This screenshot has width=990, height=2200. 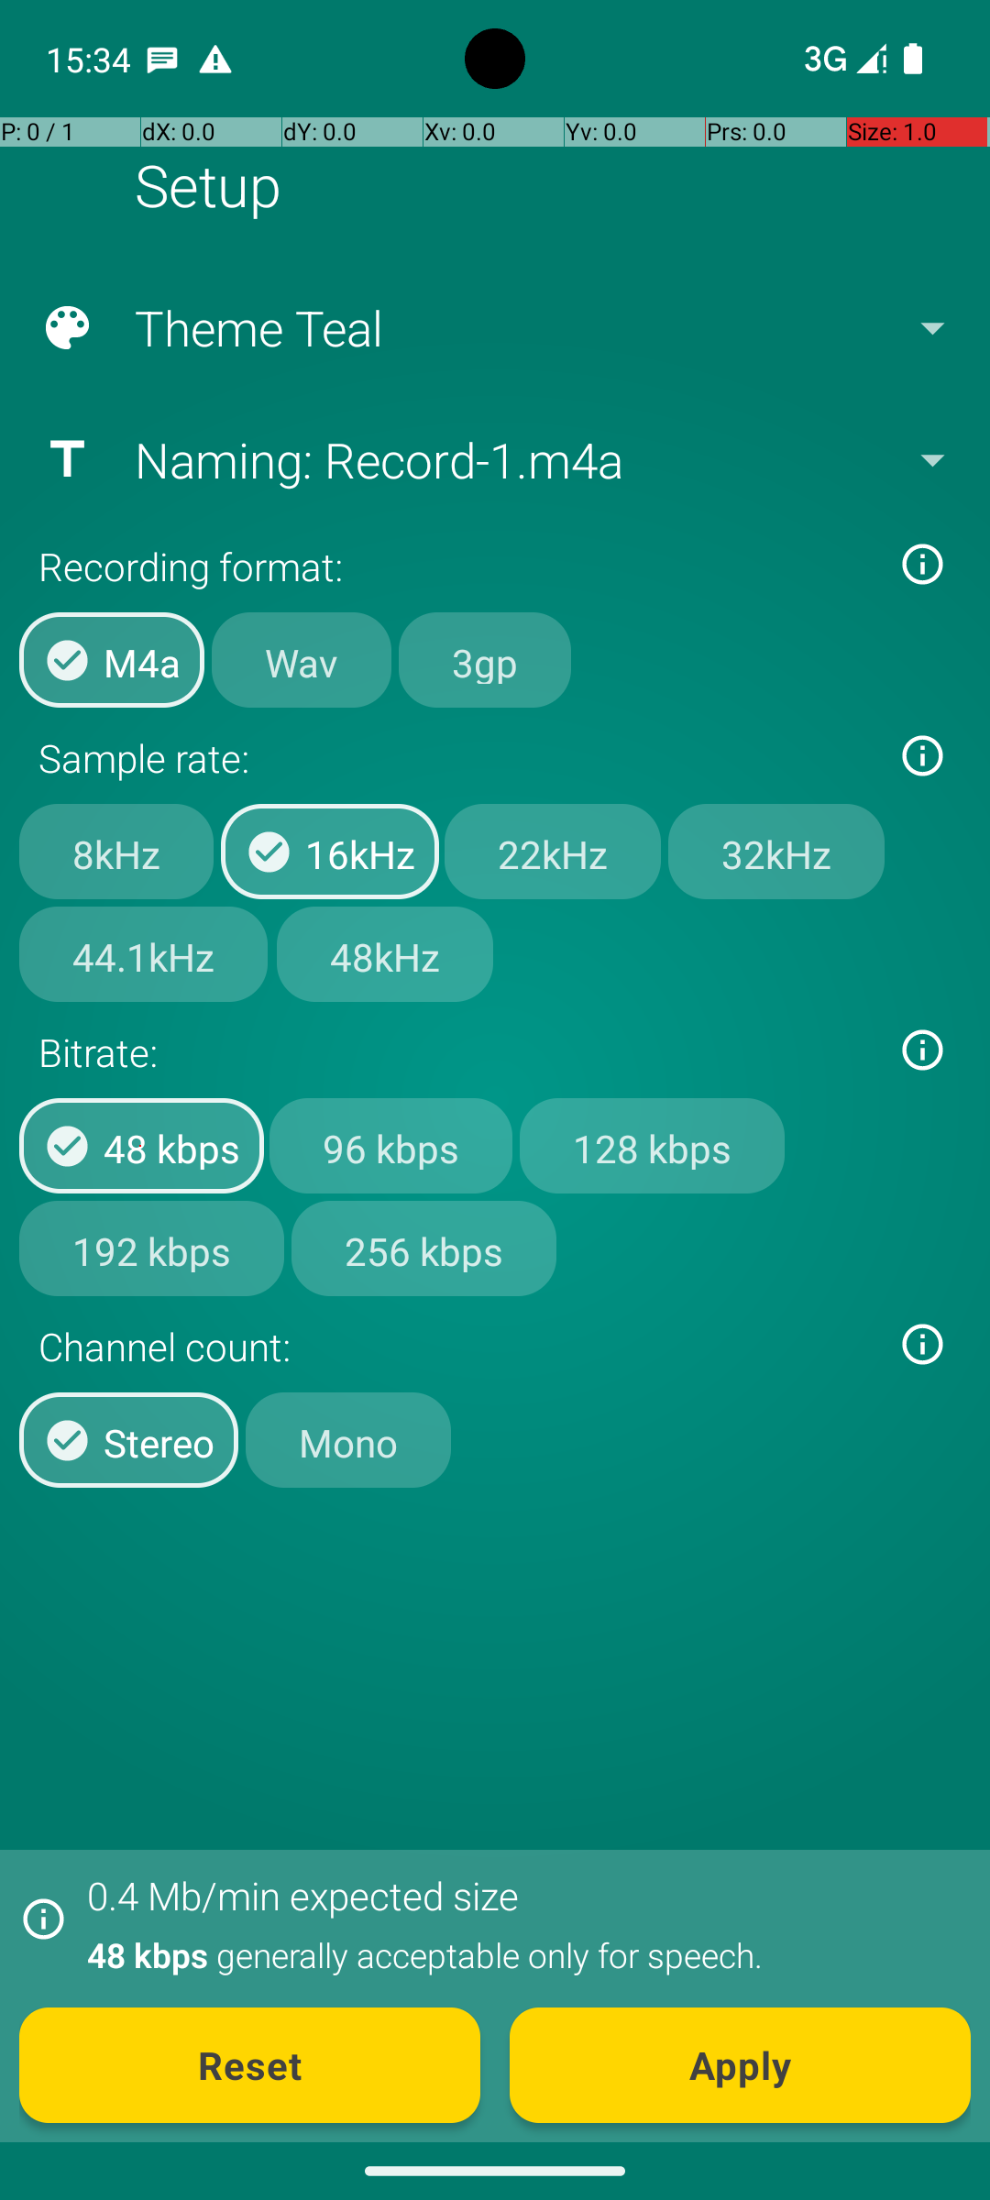 What do you see at coordinates (302, 1896) in the screenshot?
I see `0.4 Mb/min expected size` at bounding box center [302, 1896].